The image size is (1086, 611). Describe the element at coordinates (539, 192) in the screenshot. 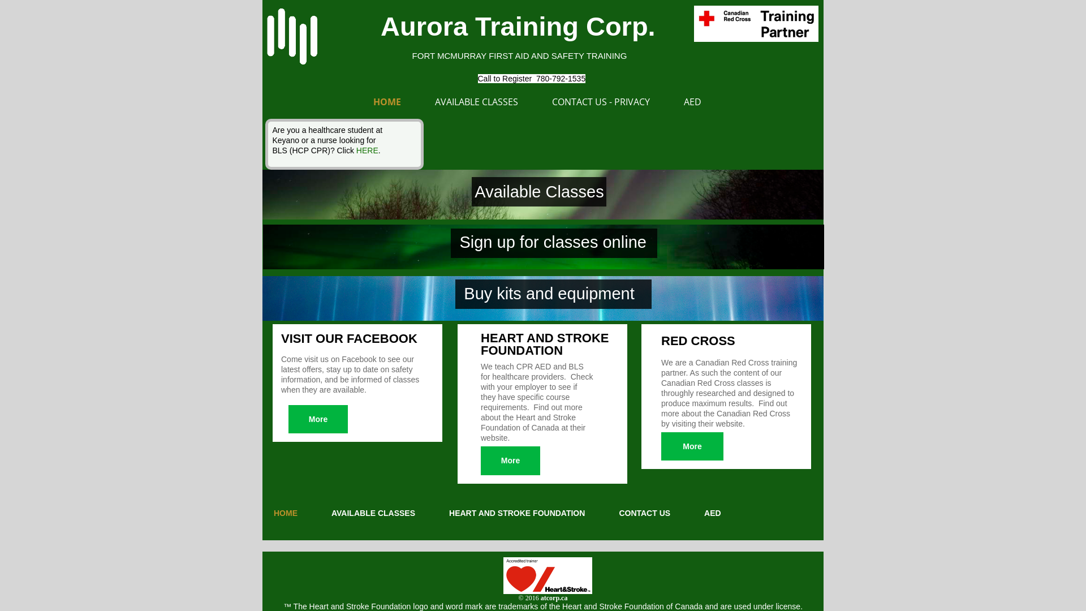

I see `Available Classes` at that location.